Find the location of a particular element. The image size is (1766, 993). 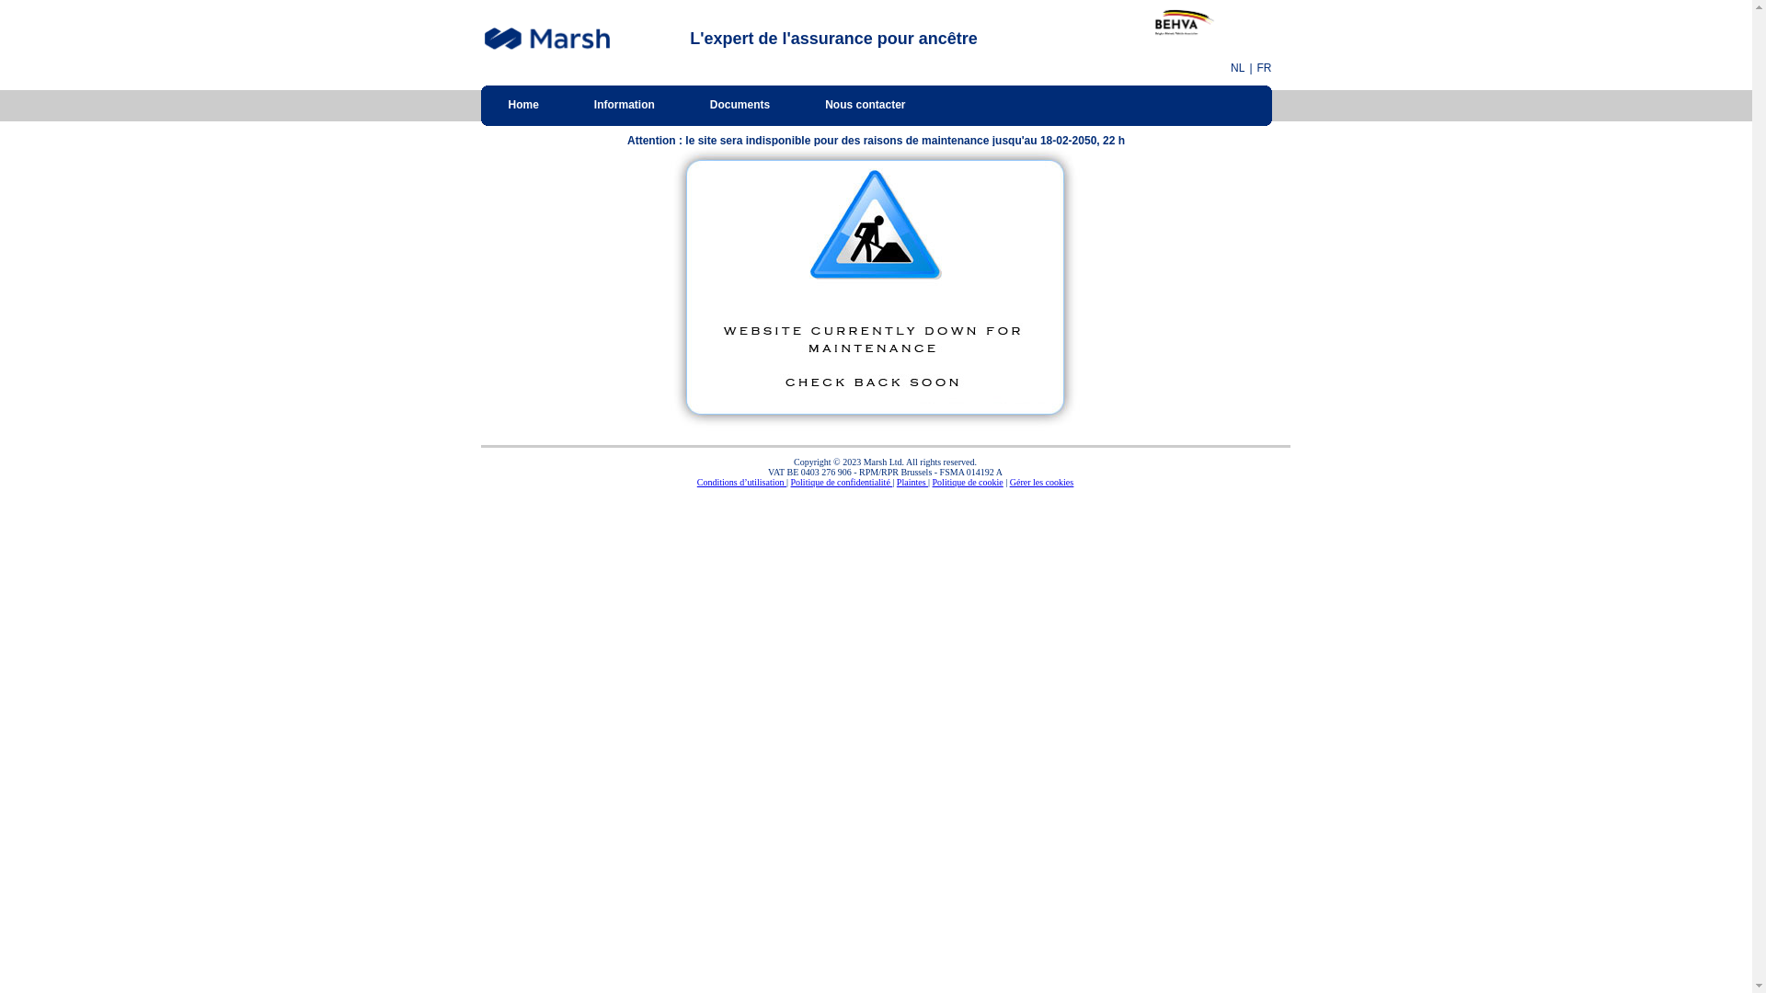

Plaintes is located at coordinates (912, 482).